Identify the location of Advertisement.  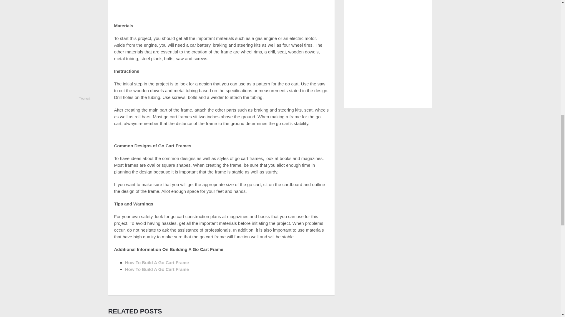
(221, 9).